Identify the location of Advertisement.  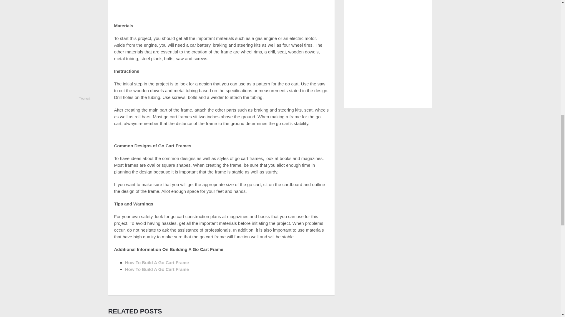
(221, 9).